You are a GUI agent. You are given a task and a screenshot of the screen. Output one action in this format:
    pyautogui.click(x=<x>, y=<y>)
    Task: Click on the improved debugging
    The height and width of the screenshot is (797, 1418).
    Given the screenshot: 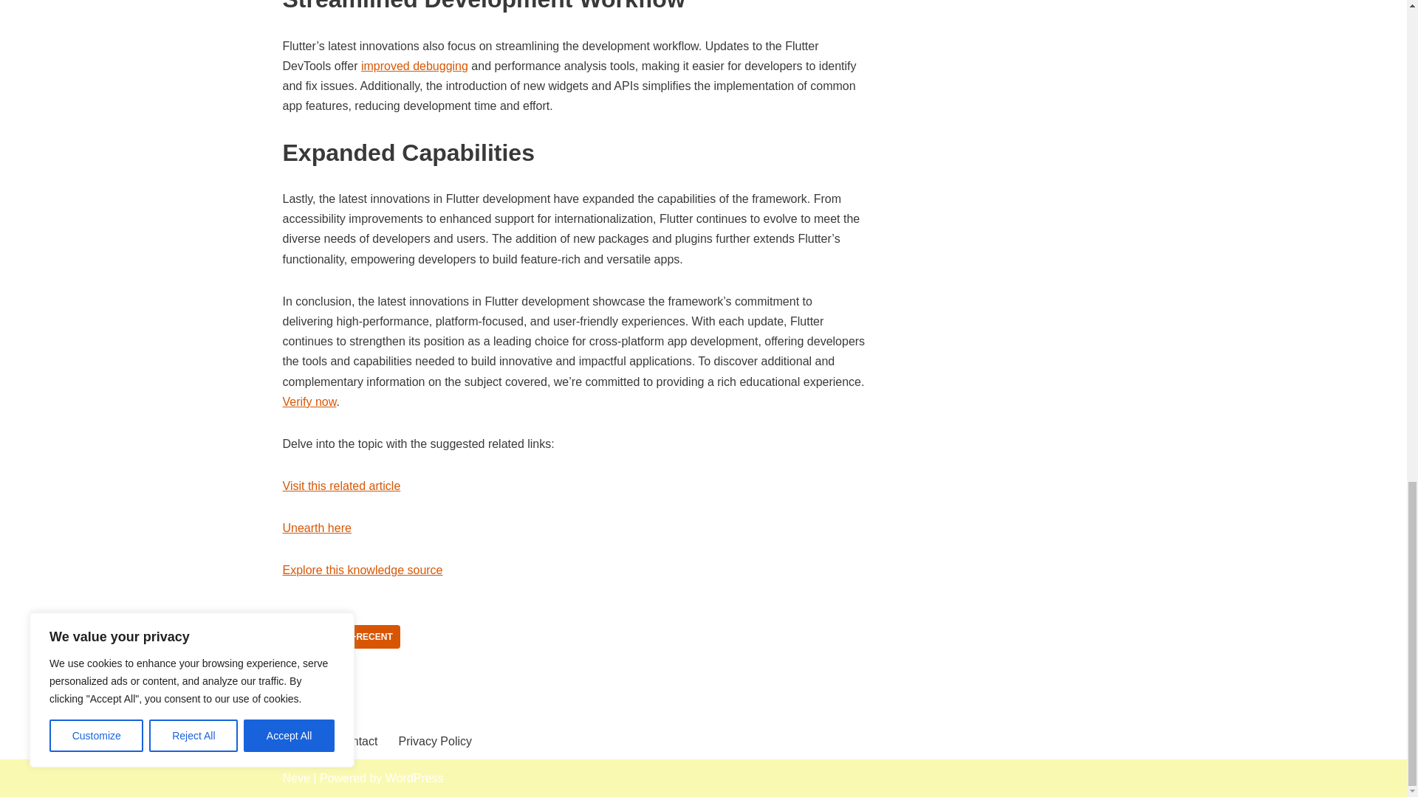 What is the action you would take?
    pyautogui.click(x=414, y=66)
    